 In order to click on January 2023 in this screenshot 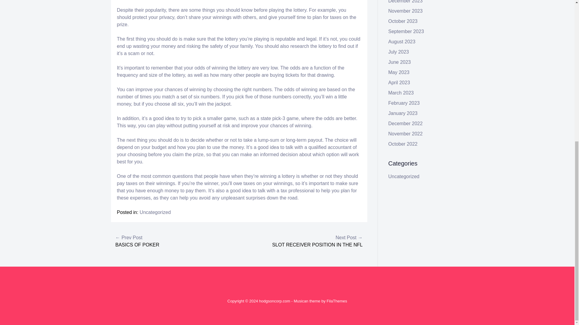, I will do `click(403, 113)`.